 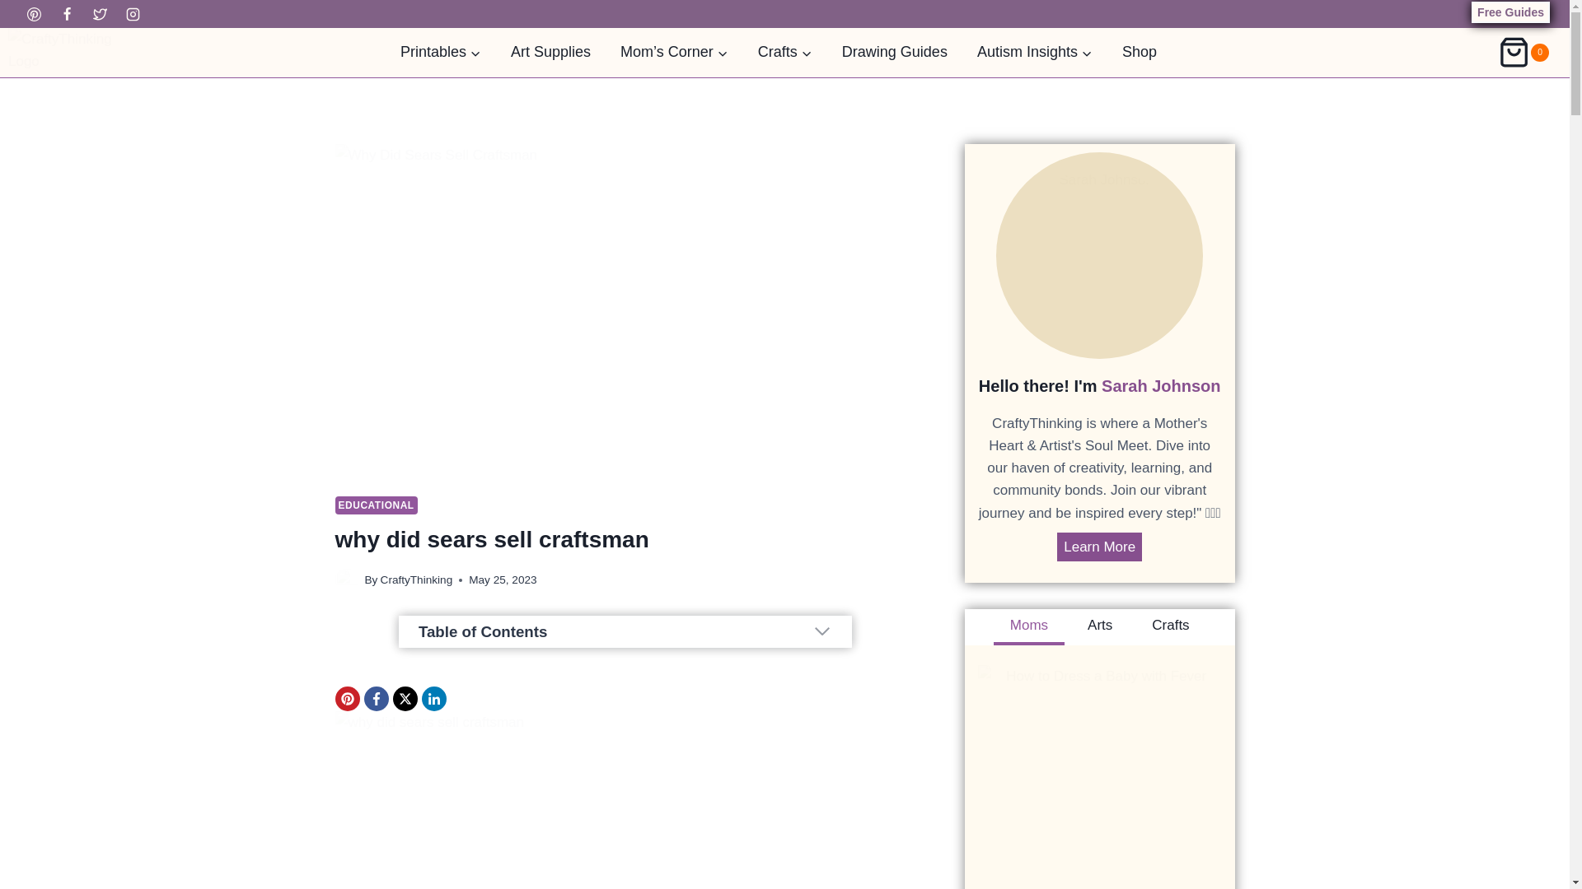 What do you see at coordinates (785, 52) in the screenshot?
I see `Crafts` at bounding box center [785, 52].